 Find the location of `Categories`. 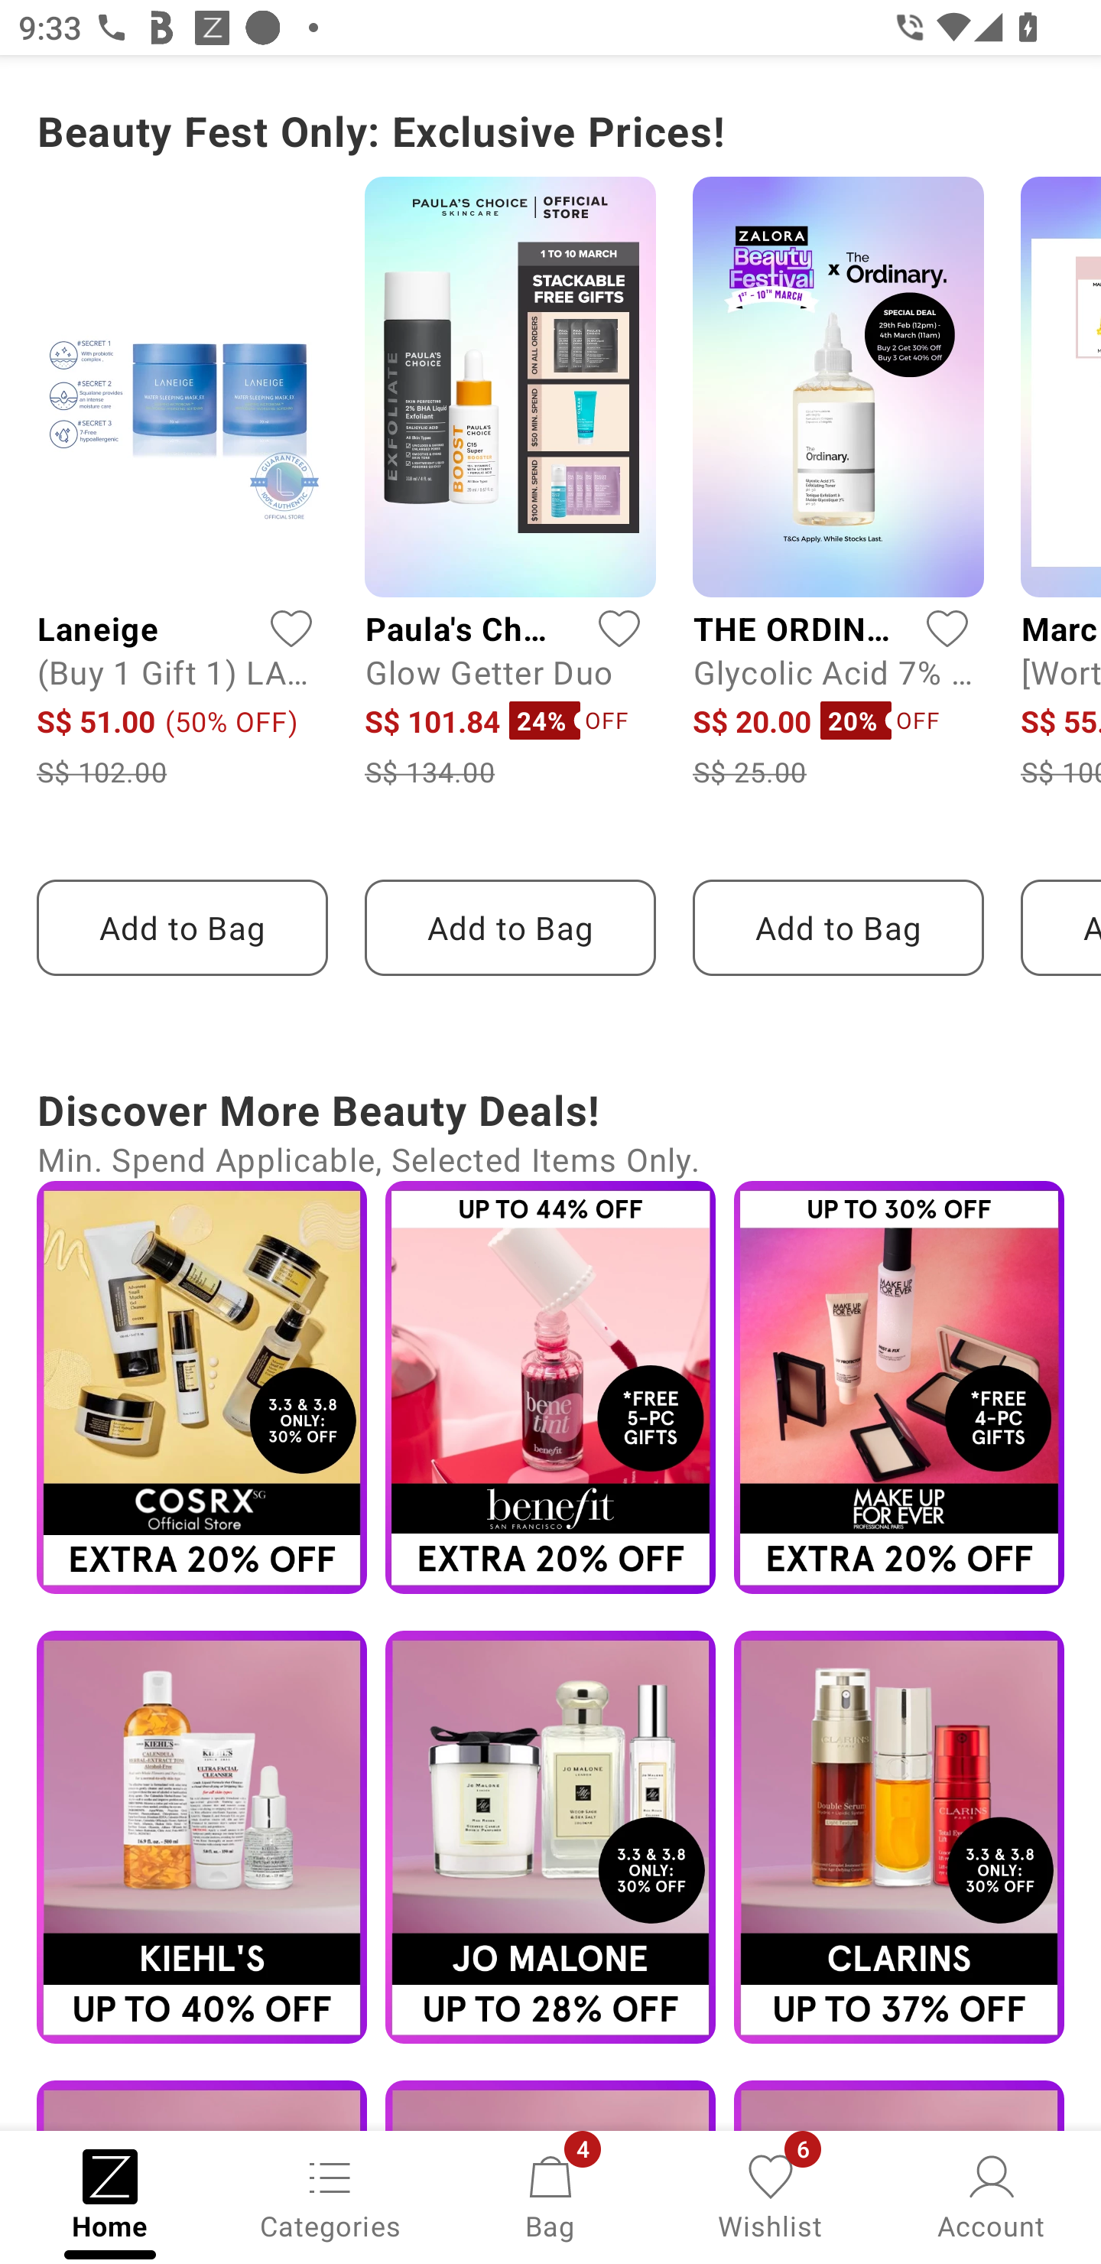

Categories is located at coordinates (330, 2195).